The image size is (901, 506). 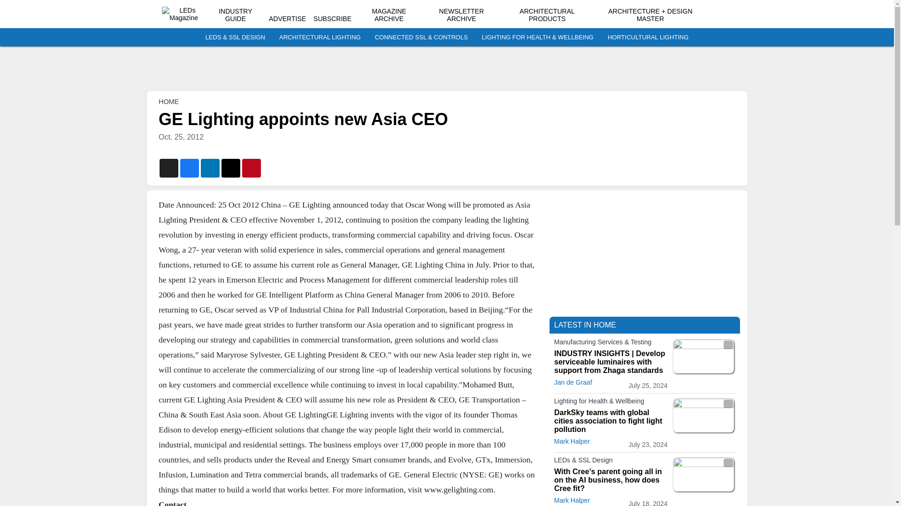 I want to click on Mark Halper, so click(x=572, y=441).